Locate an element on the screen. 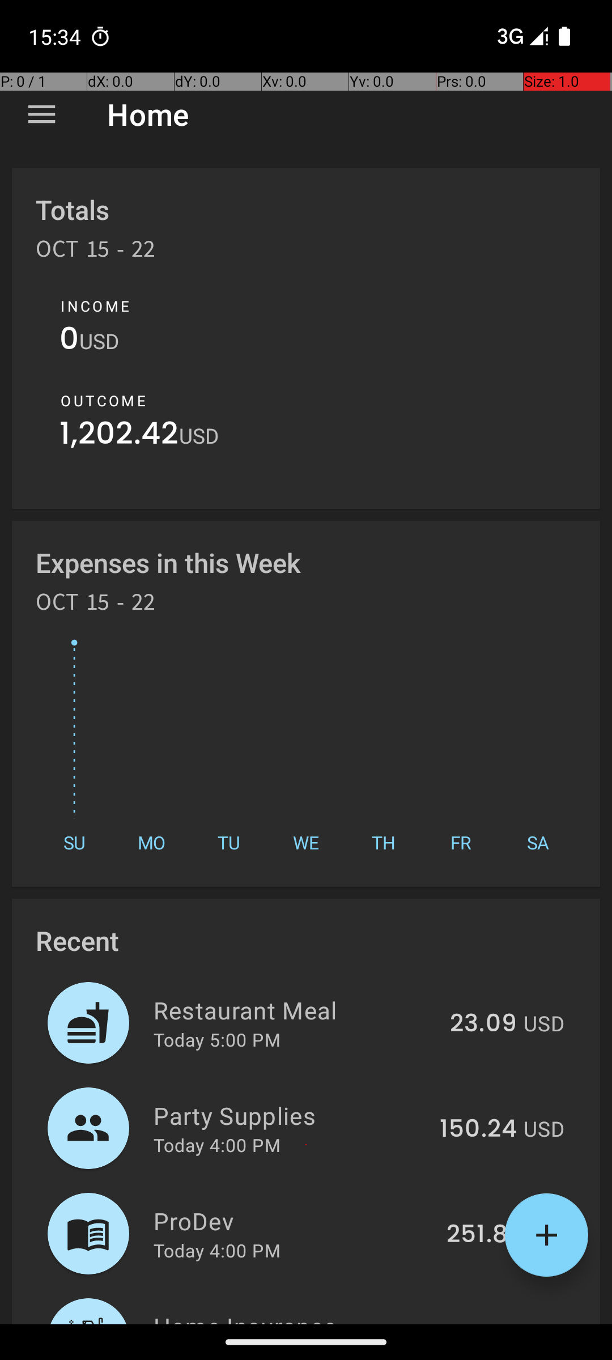 The width and height of the screenshot is (612, 1360). ProDev is located at coordinates (294, 1221).